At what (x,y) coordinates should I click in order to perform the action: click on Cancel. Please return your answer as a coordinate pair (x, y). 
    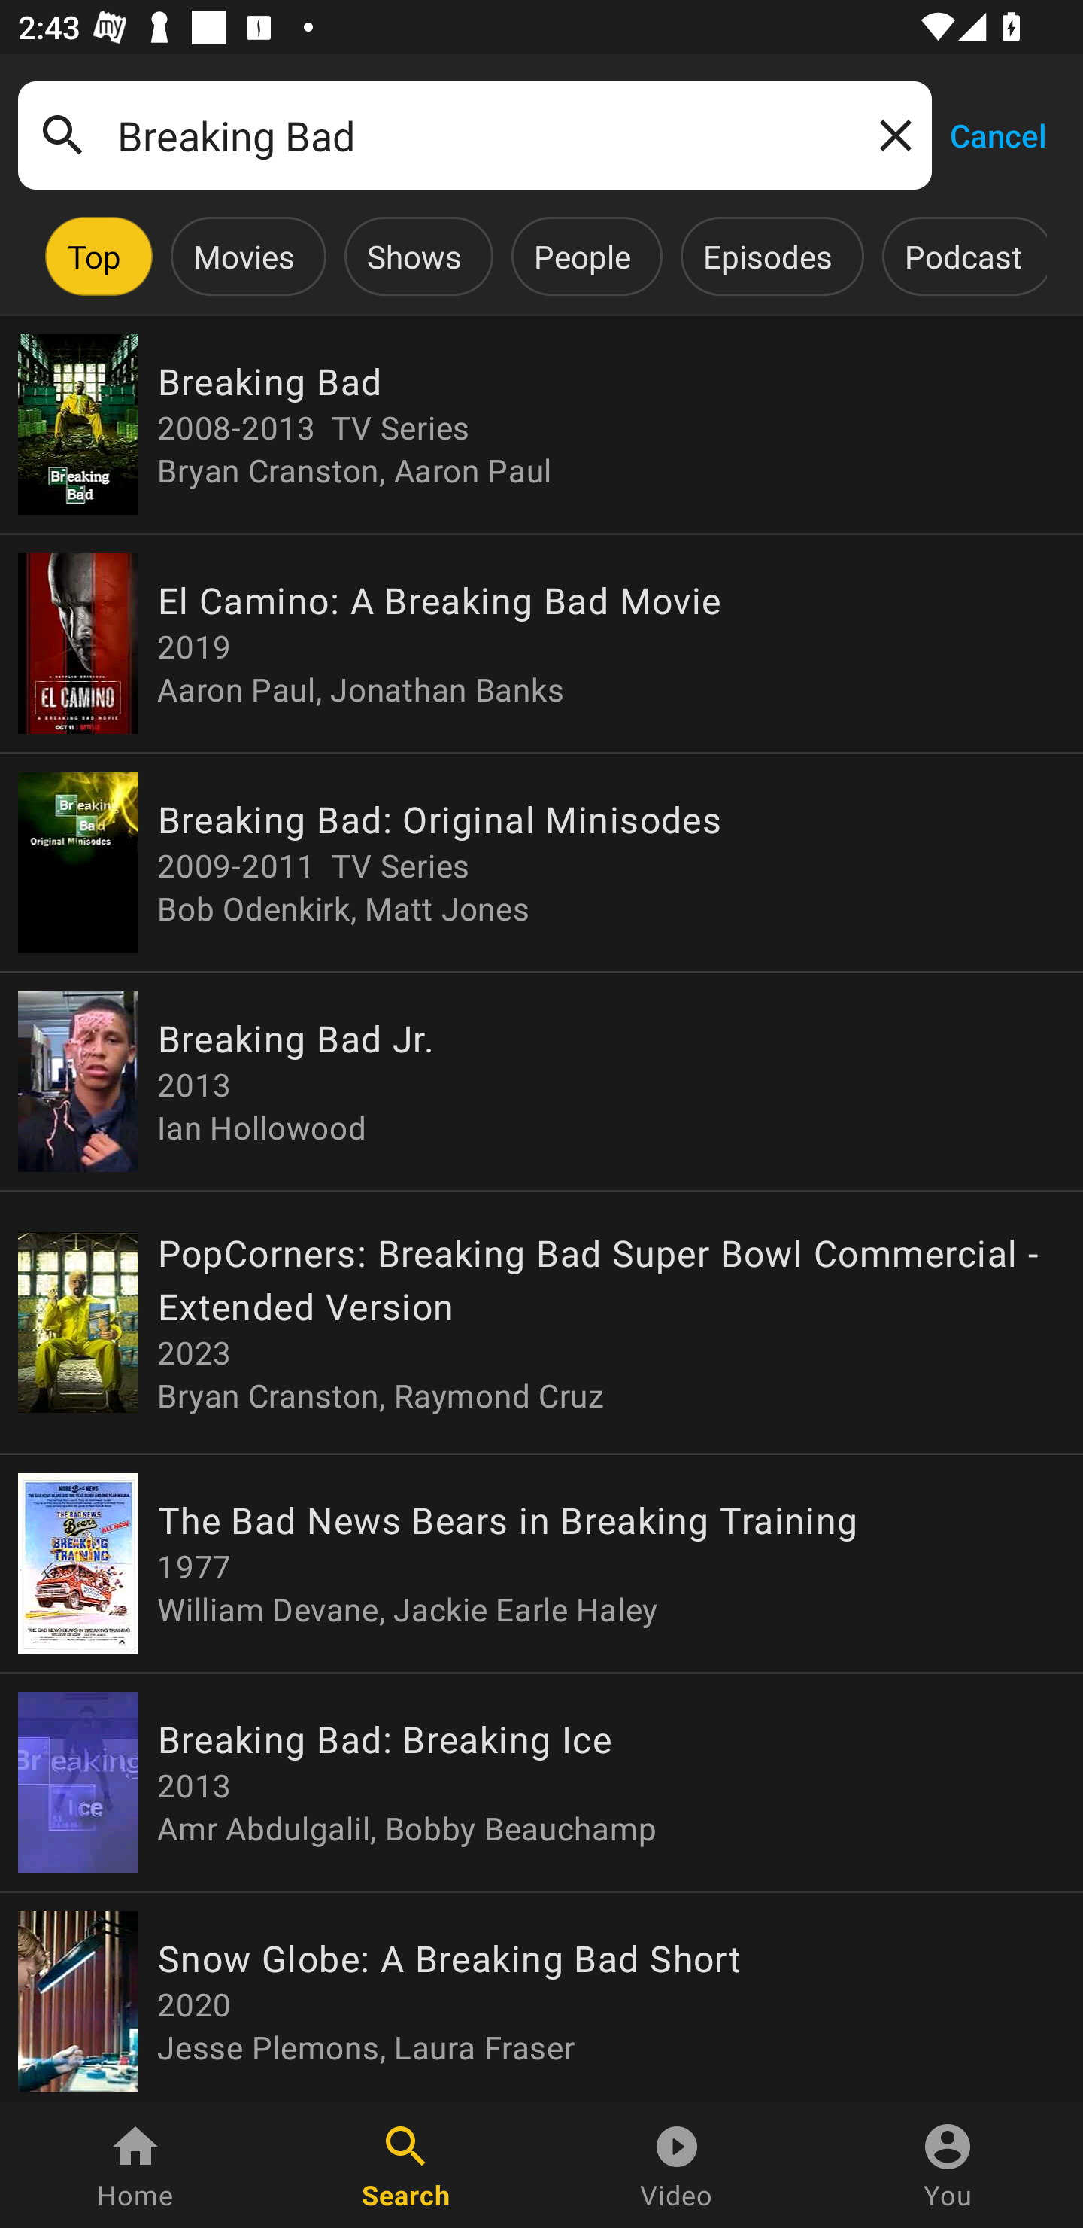
    Looking at the image, I should click on (997, 134).